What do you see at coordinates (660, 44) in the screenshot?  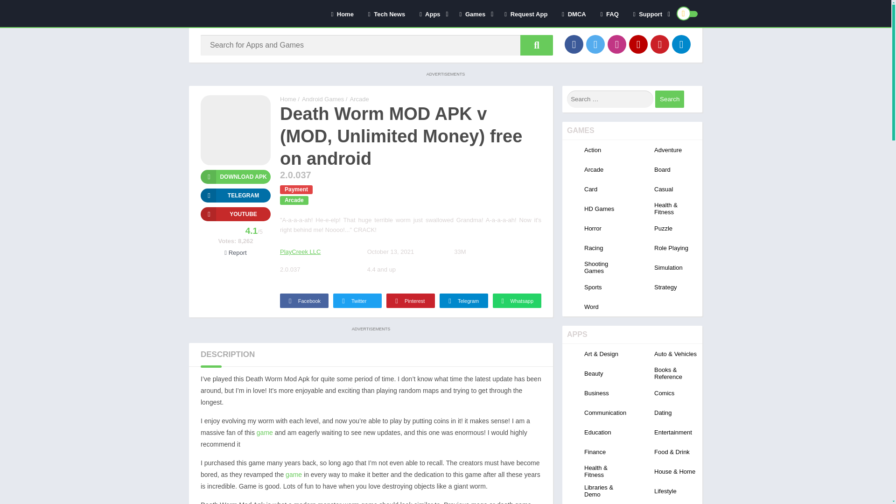 I see `Pinterest` at bounding box center [660, 44].